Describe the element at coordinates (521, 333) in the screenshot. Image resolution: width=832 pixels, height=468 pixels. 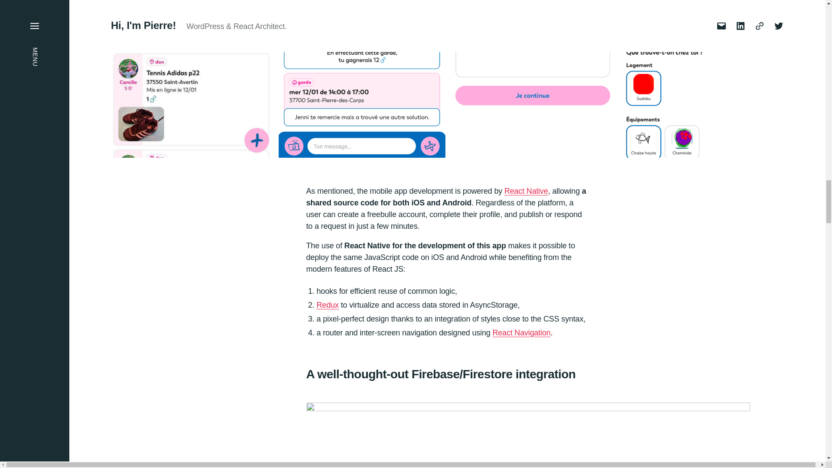
I see `React Navigation` at that location.